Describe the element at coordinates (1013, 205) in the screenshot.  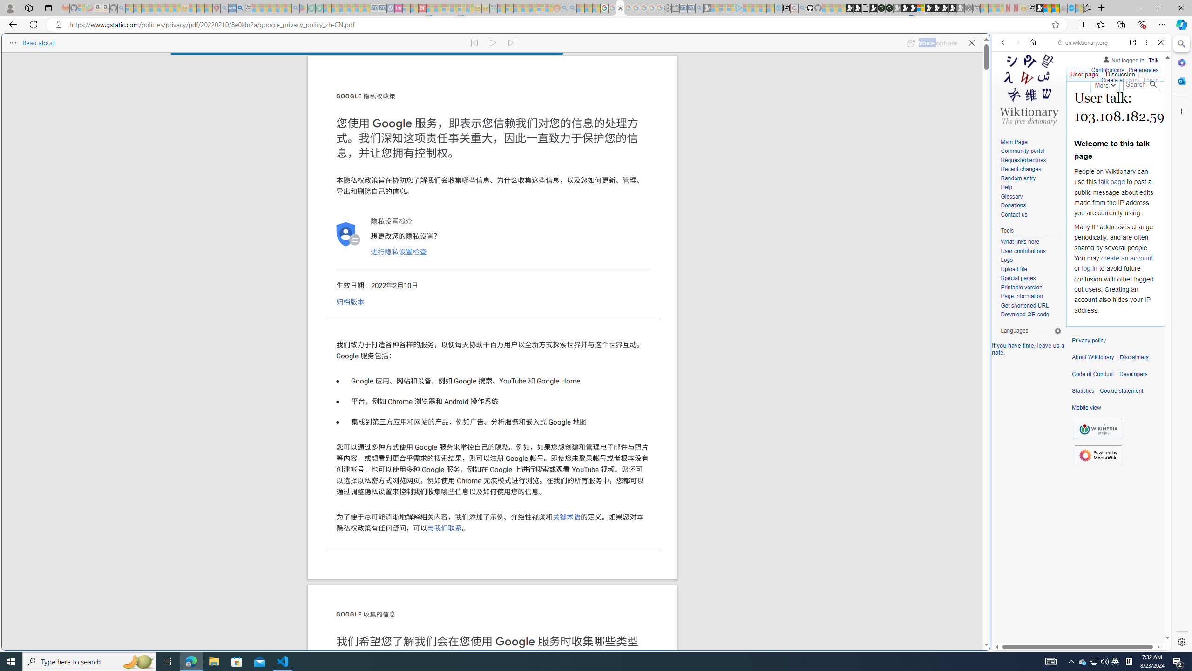
I see `Donations` at that location.